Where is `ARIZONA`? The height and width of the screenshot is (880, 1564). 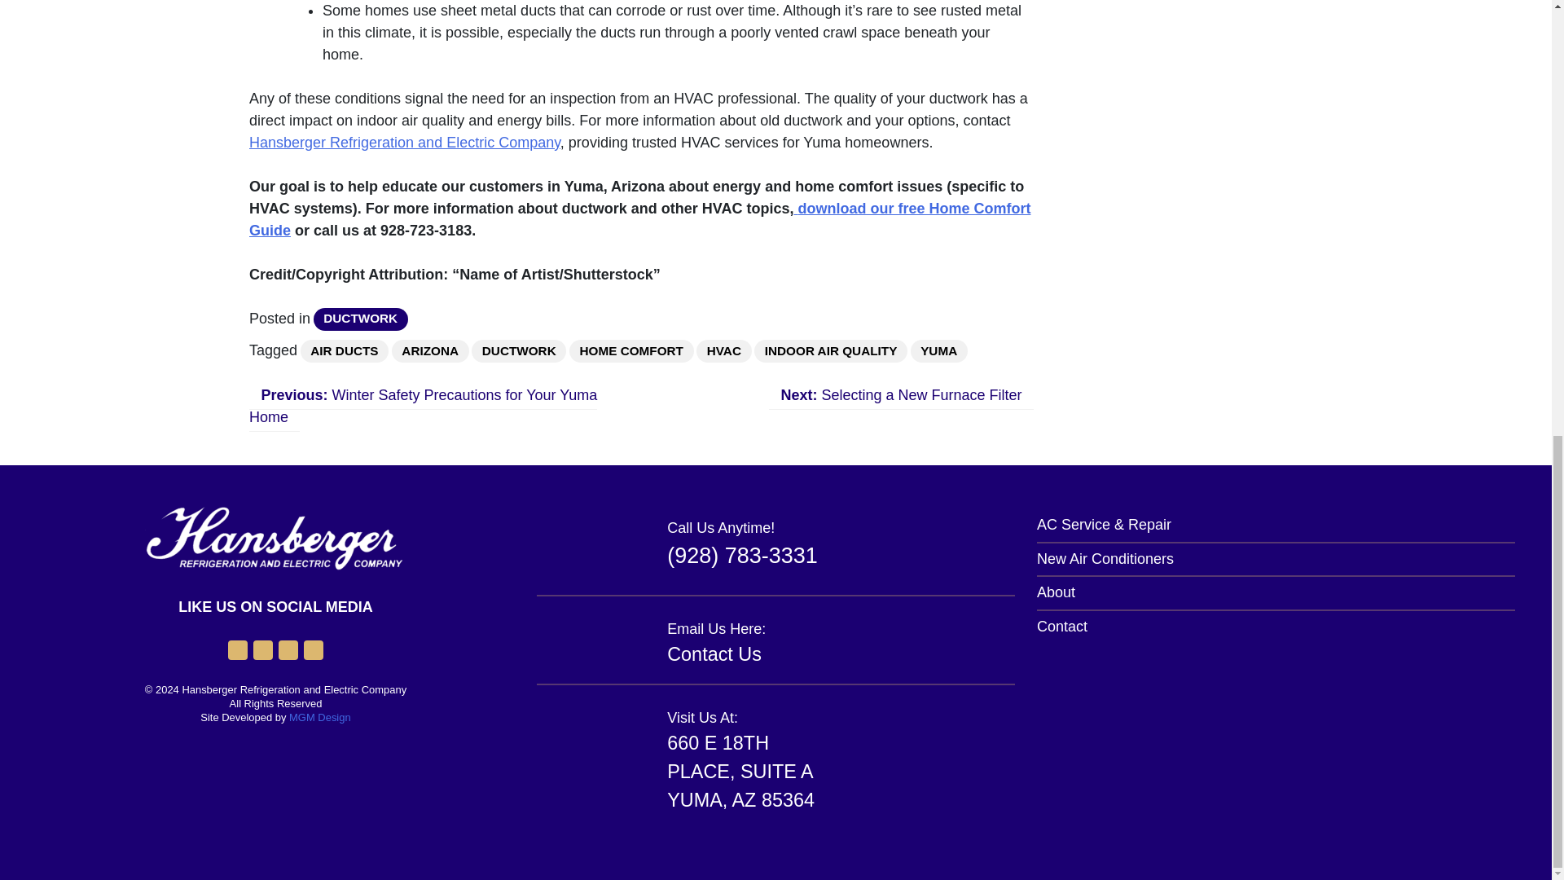 ARIZONA is located at coordinates (430, 350).